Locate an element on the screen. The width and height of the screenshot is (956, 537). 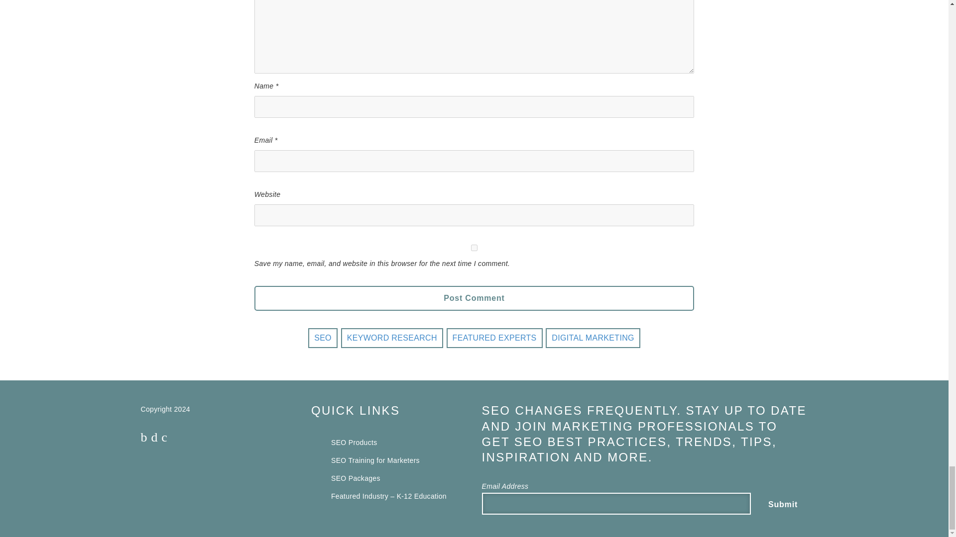
Submit is located at coordinates (783, 504).